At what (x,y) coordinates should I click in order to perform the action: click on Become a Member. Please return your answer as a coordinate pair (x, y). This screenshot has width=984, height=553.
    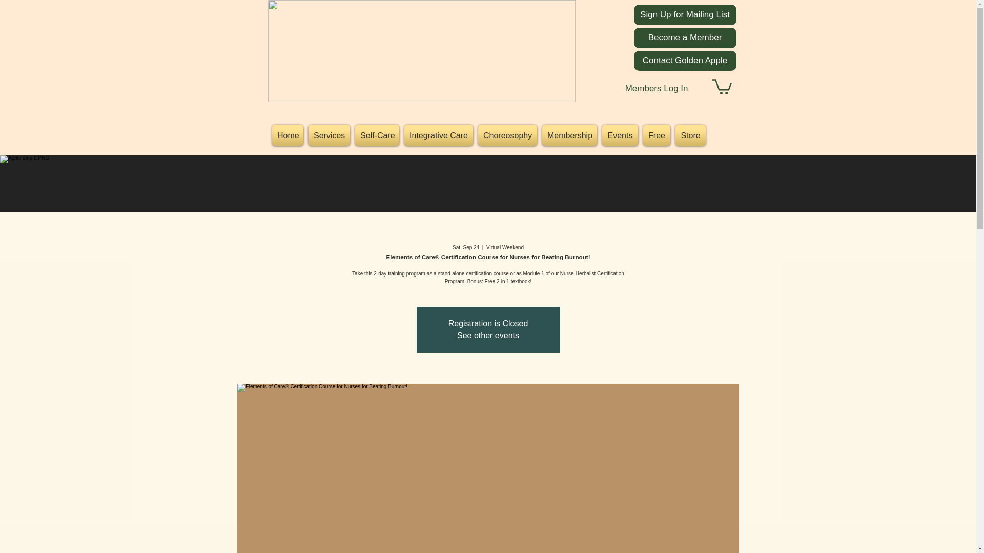
    Looking at the image, I should click on (685, 38).